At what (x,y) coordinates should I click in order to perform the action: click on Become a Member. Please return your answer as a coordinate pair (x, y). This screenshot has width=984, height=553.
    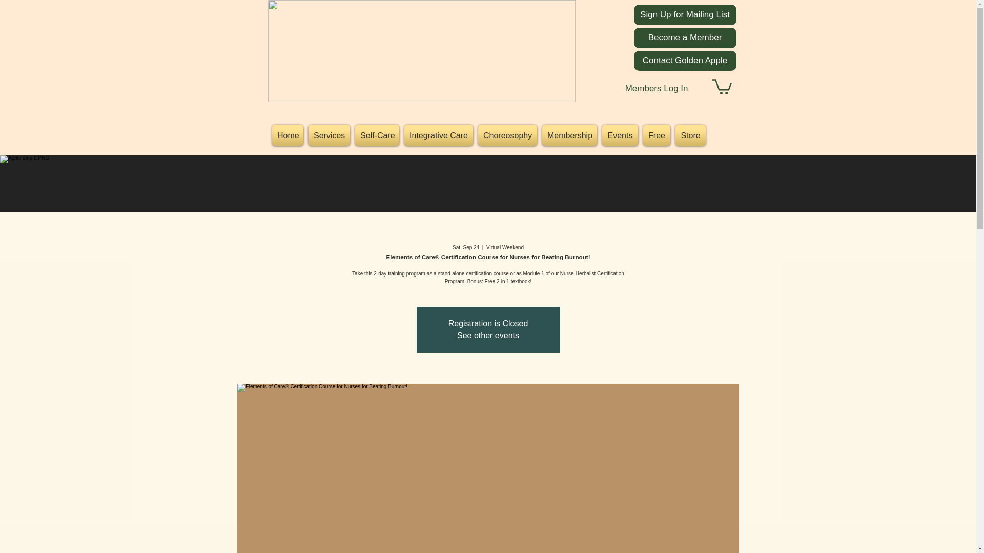
    Looking at the image, I should click on (685, 38).